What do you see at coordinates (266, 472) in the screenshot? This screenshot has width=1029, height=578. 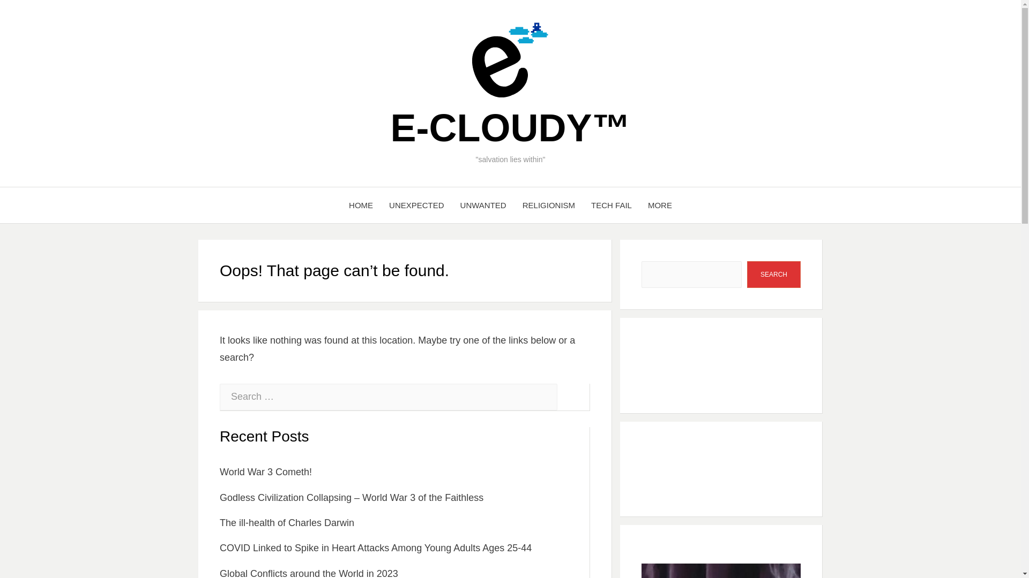 I see `World War 3 Cometh!` at bounding box center [266, 472].